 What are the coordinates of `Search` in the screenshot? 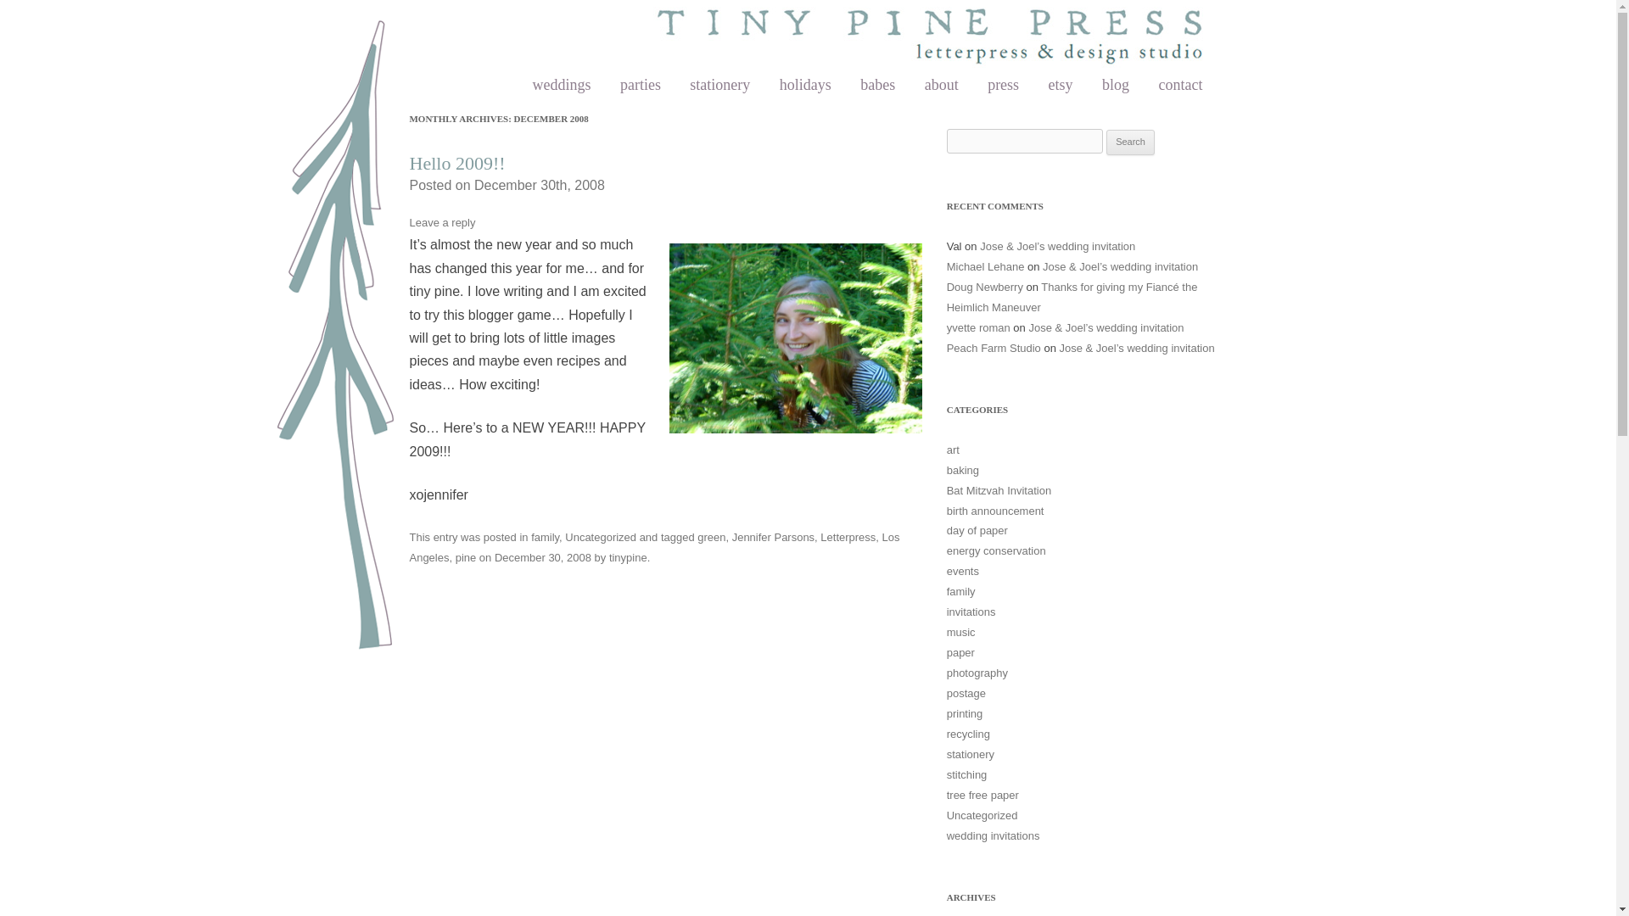 It's located at (1130, 142).